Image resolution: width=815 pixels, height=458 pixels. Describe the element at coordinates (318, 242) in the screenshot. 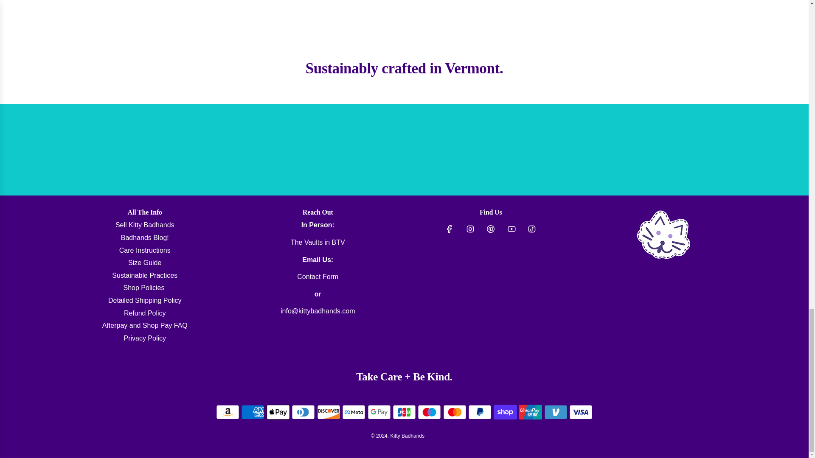

I see `Our Location` at that location.